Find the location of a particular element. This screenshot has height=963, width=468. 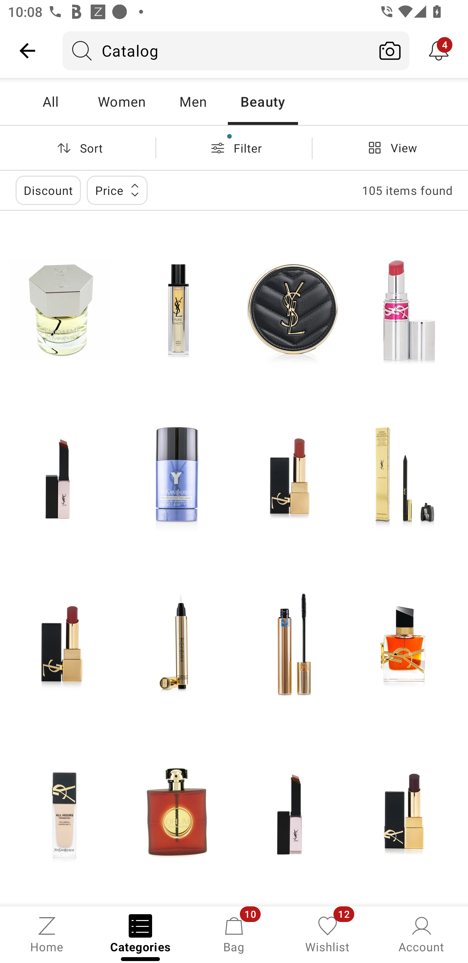

All is located at coordinates (50, 102).